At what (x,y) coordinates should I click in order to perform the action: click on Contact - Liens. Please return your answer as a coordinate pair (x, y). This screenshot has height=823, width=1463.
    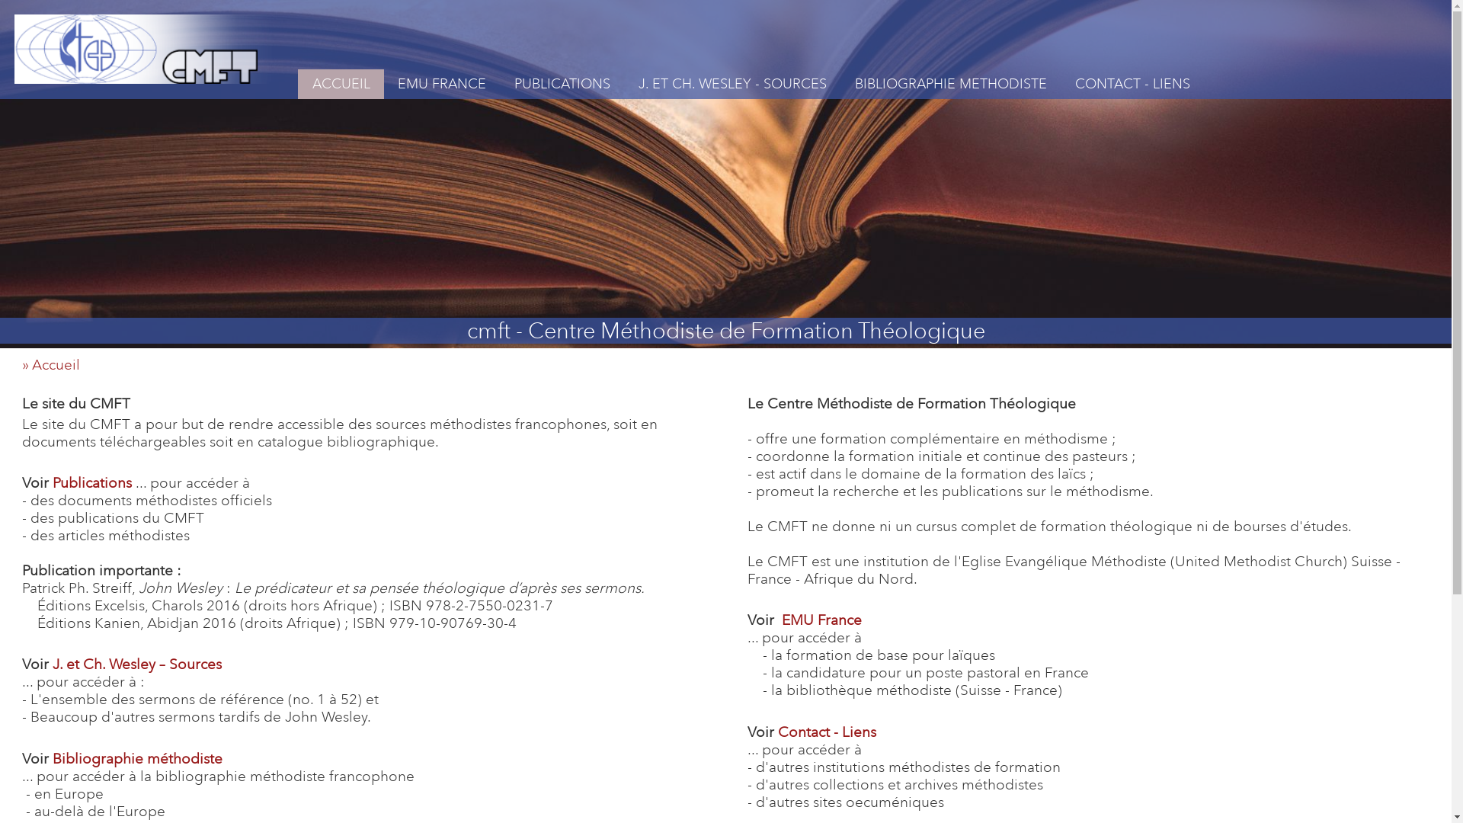
    Looking at the image, I should click on (828, 732).